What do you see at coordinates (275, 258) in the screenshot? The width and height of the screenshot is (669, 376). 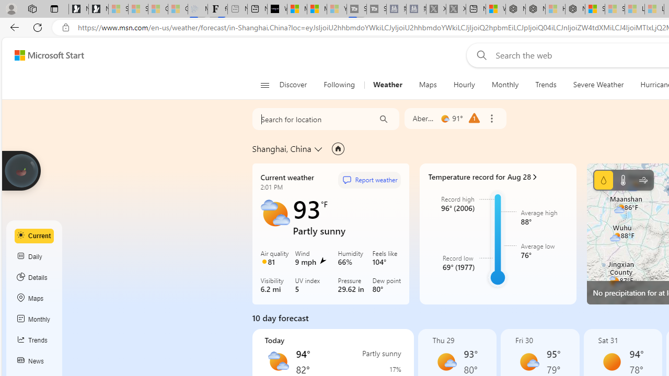 I see `Air quality 81` at bounding box center [275, 258].